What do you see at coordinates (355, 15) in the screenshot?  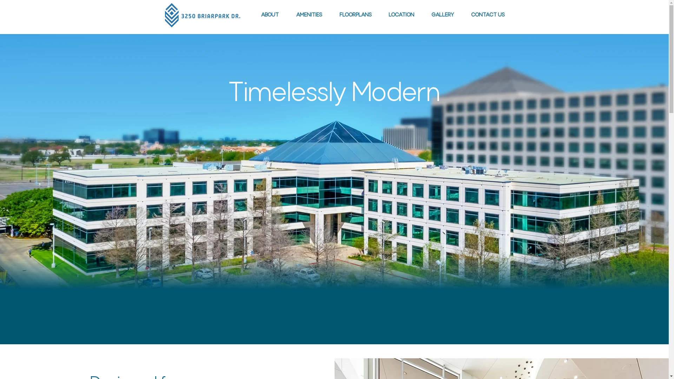 I see `FLOORPLANS` at bounding box center [355, 15].